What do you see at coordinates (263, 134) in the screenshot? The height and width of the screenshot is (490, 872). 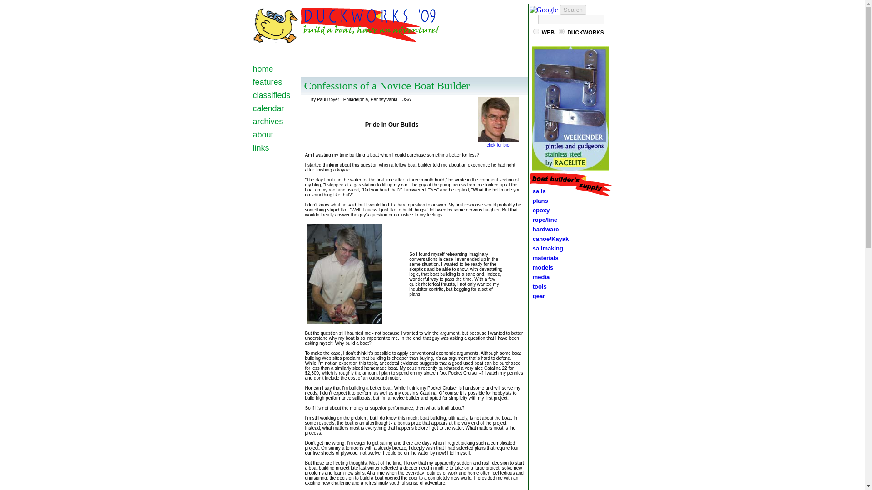 I see `about` at bounding box center [263, 134].